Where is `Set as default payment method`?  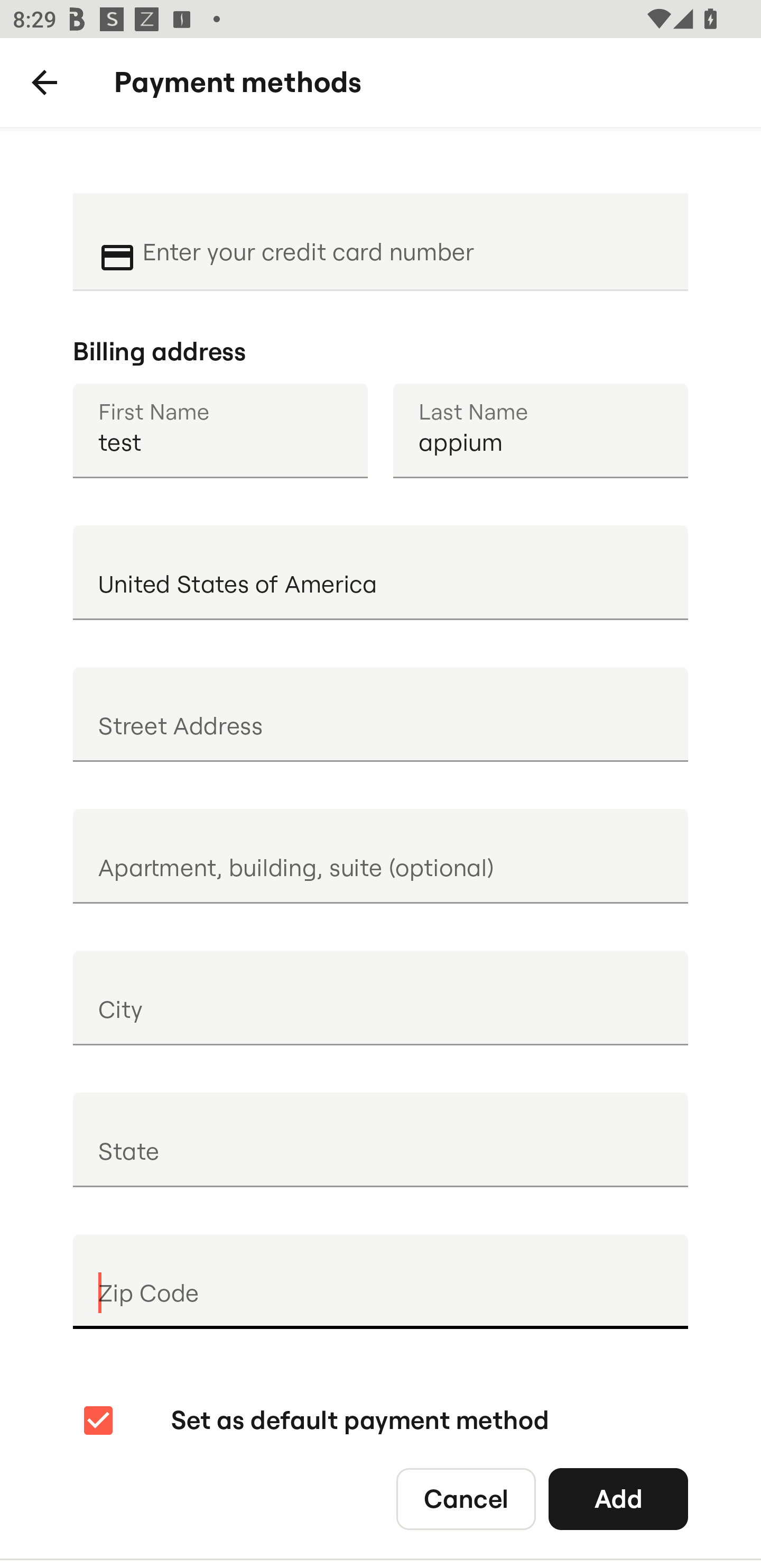
Set as default payment method is located at coordinates (314, 1420).